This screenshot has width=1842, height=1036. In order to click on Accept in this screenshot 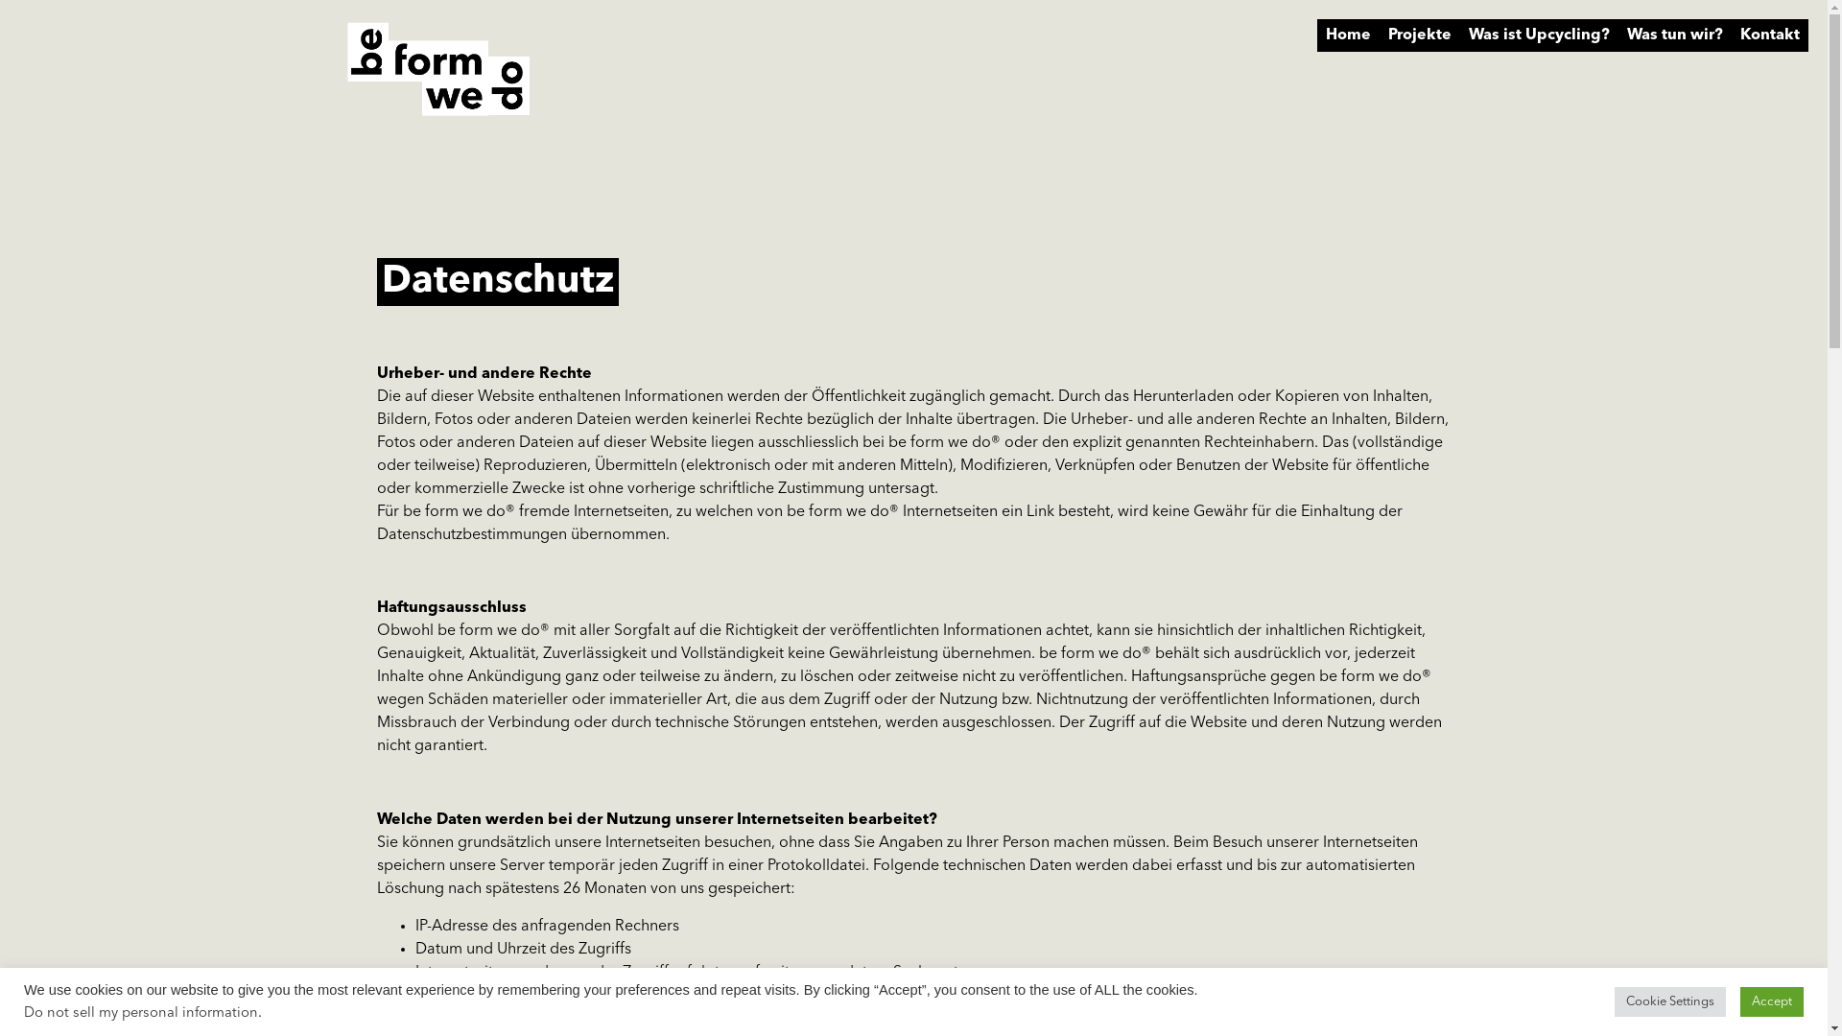, I will do `click(1772, 1001)`.